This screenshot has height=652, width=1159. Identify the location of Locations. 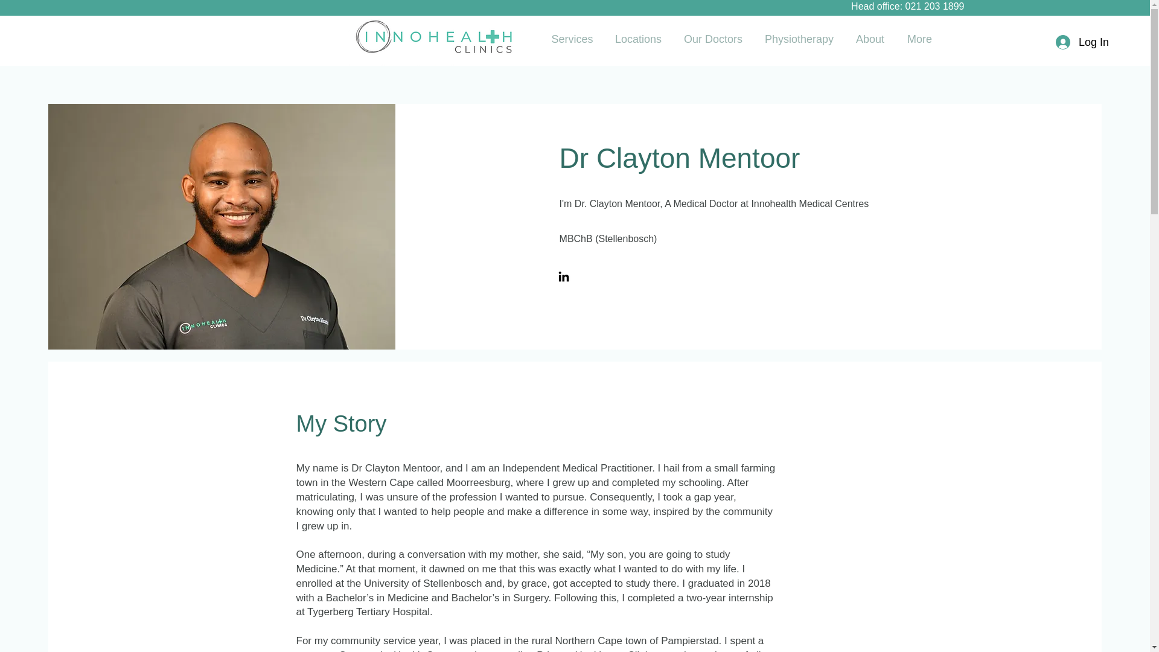
(637, 39).